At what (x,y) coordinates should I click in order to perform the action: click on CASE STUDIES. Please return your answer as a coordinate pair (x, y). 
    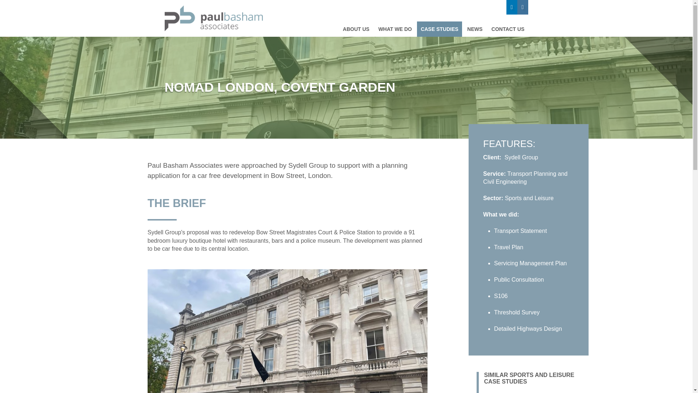
    Looking at the image, I should click on (439, 29).